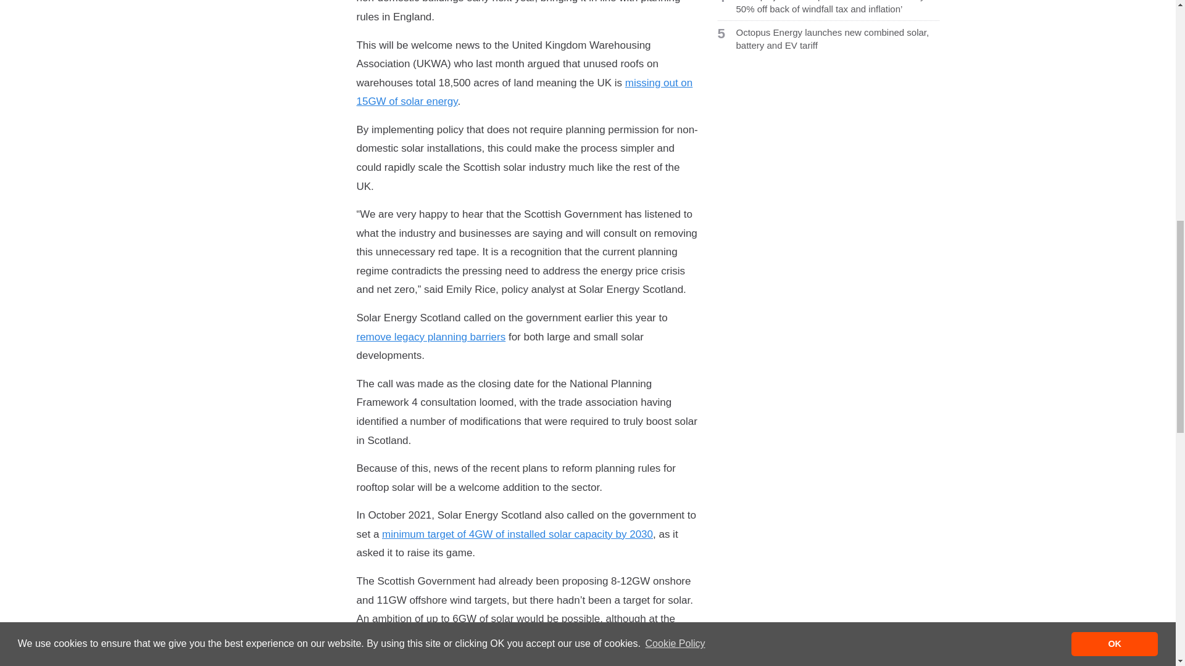  Describe the element at coordinates (525, 92) in the screenshot. I see `missing out on 15GW of solar energy` at that location.